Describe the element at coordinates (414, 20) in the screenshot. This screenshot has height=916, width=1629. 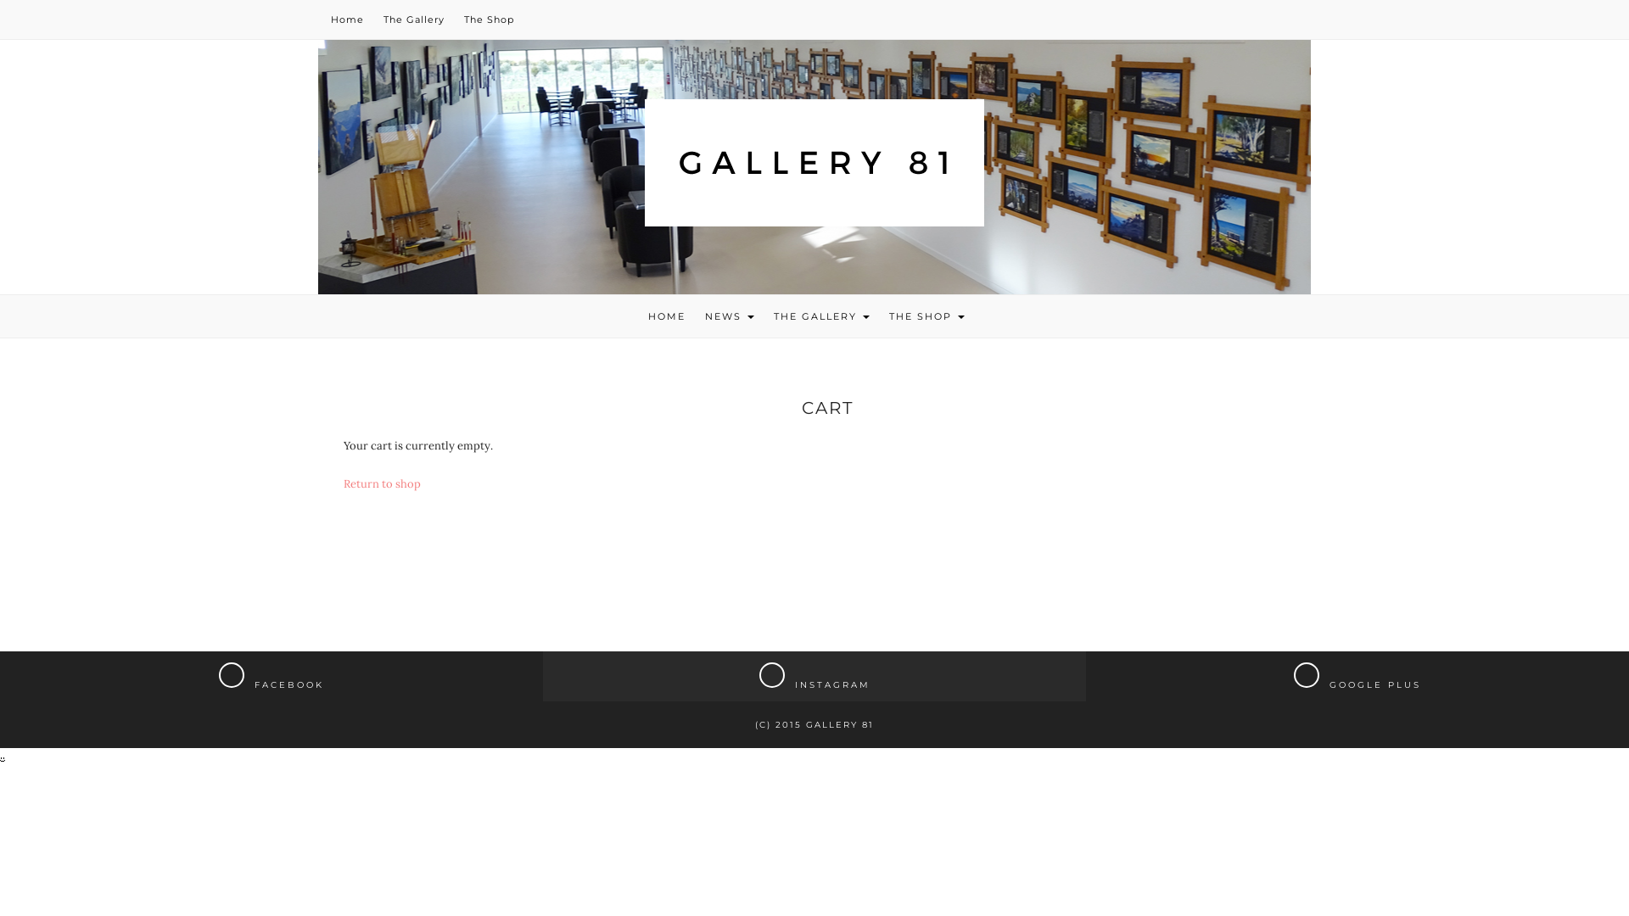
I see `The Gallery` at that location.